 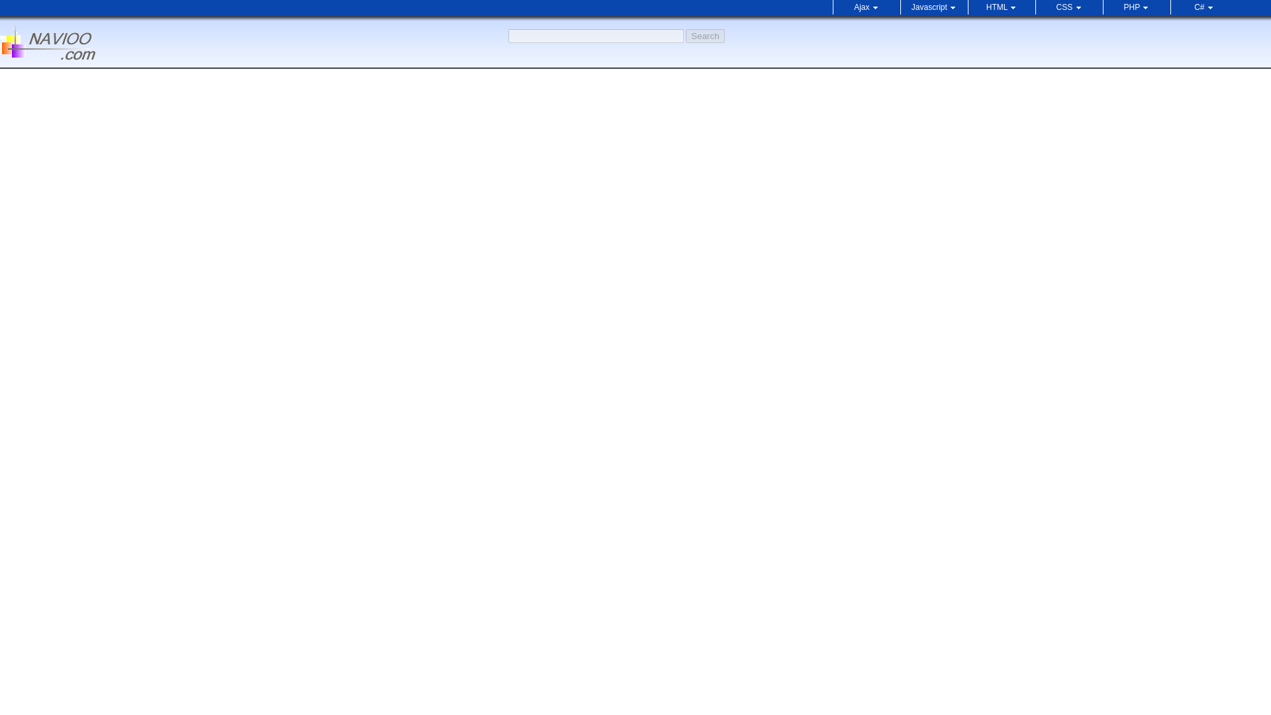 What do you see at coordinates (1136, 7) in the screenshot?
I see `PHP` at bounding box center [1136, 7].